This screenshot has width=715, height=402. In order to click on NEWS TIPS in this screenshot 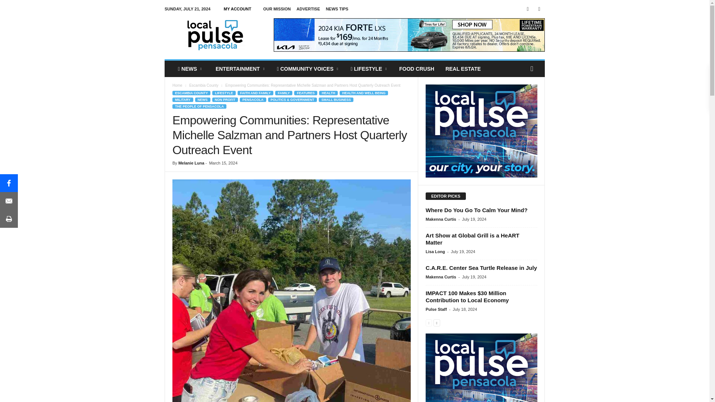, I will do `click(337, 9)`.